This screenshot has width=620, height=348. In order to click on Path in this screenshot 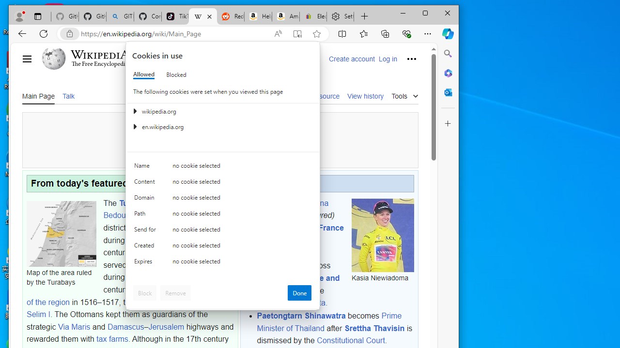, I will do `click(146, 216)`.